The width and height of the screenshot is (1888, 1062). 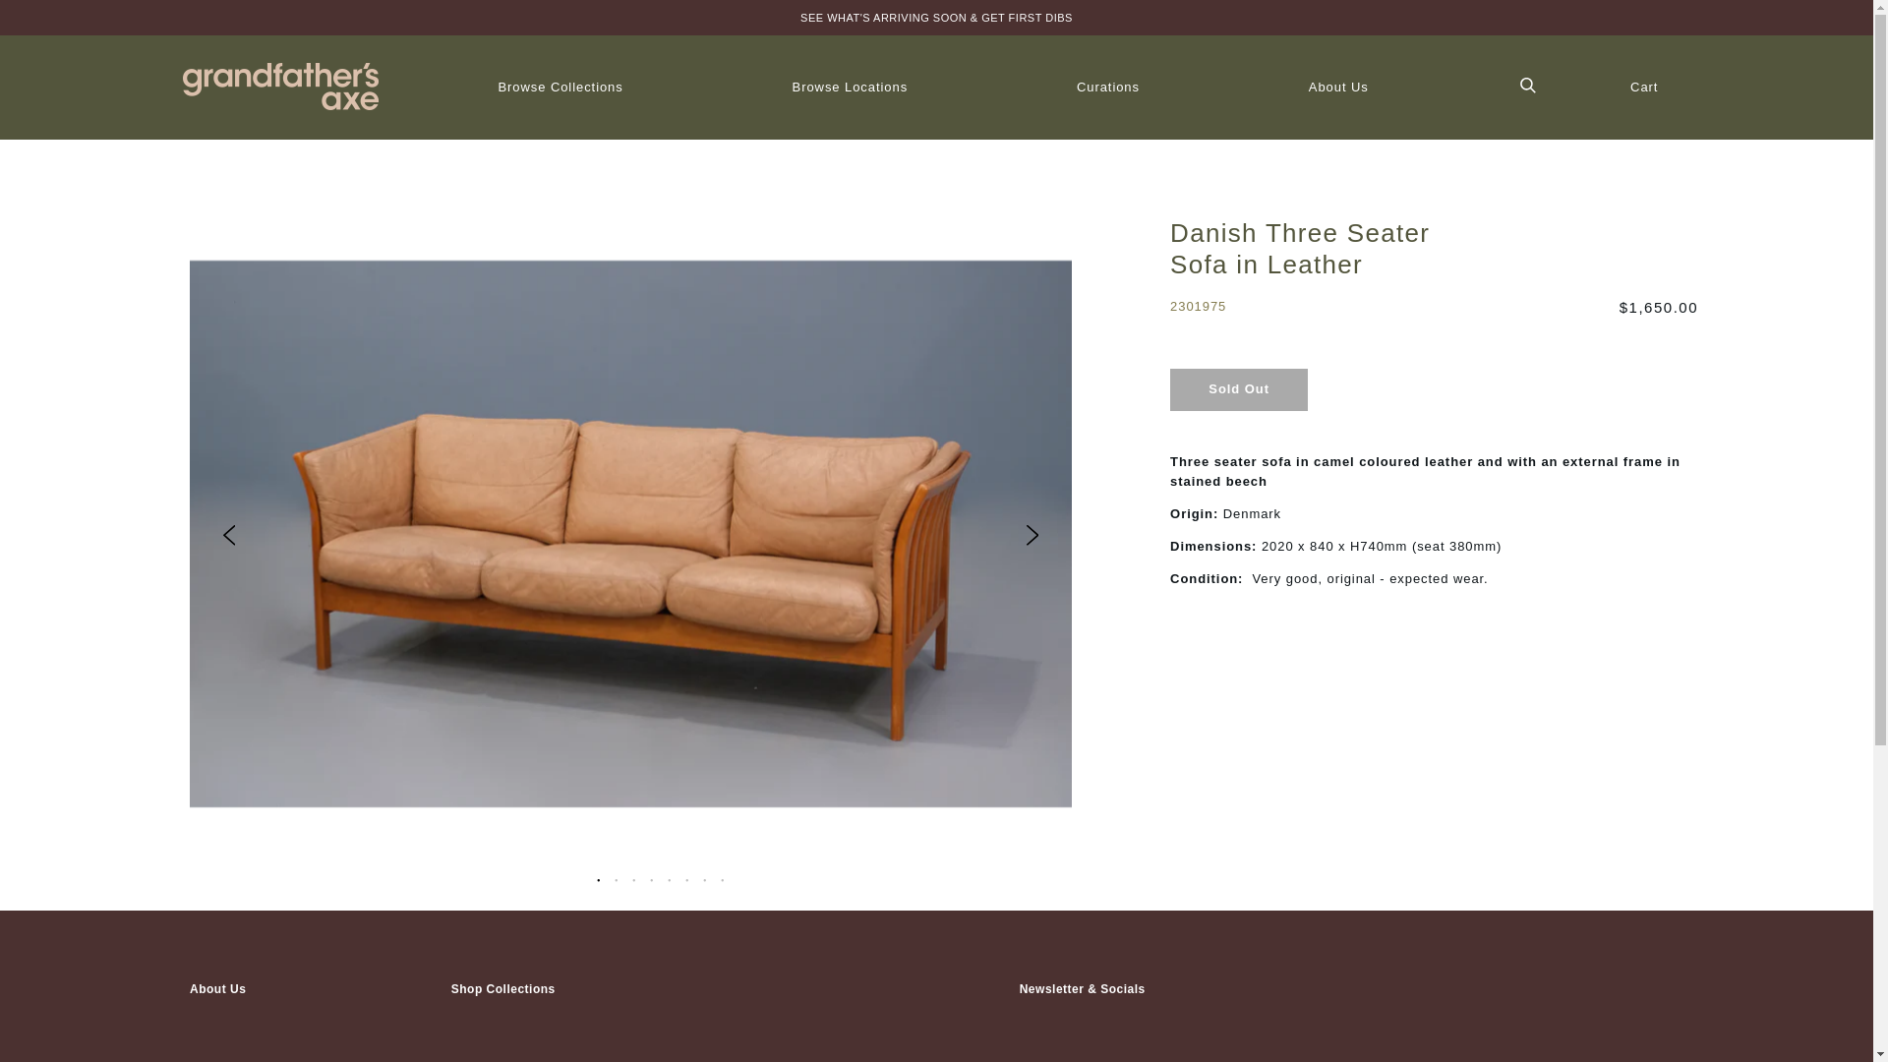 What do you see at coordinates (850, 86) in the screenshot?
I see `Browse Locations` at bounding box center [850, 86].